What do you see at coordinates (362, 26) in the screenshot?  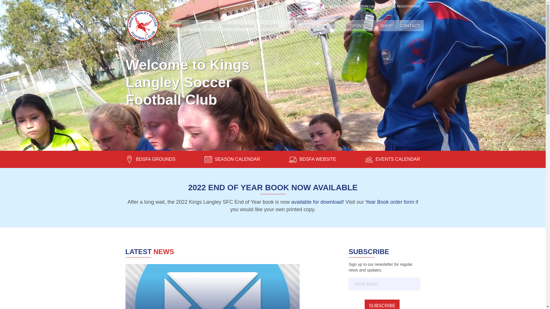 I see `SPONSORS` at bounding box center [362, 26].